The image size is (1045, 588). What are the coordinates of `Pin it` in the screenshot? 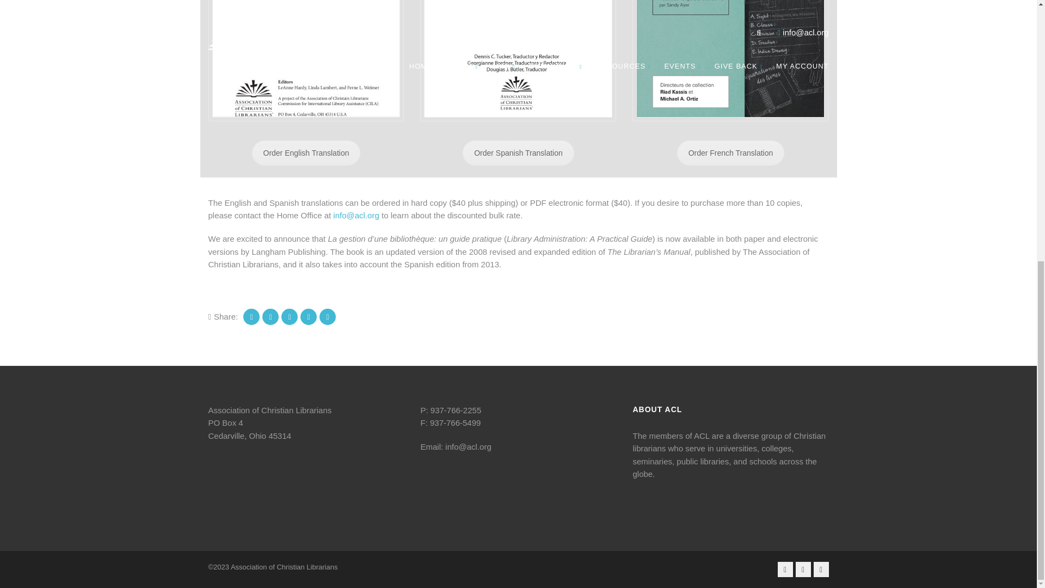 It's located at (290, 317).